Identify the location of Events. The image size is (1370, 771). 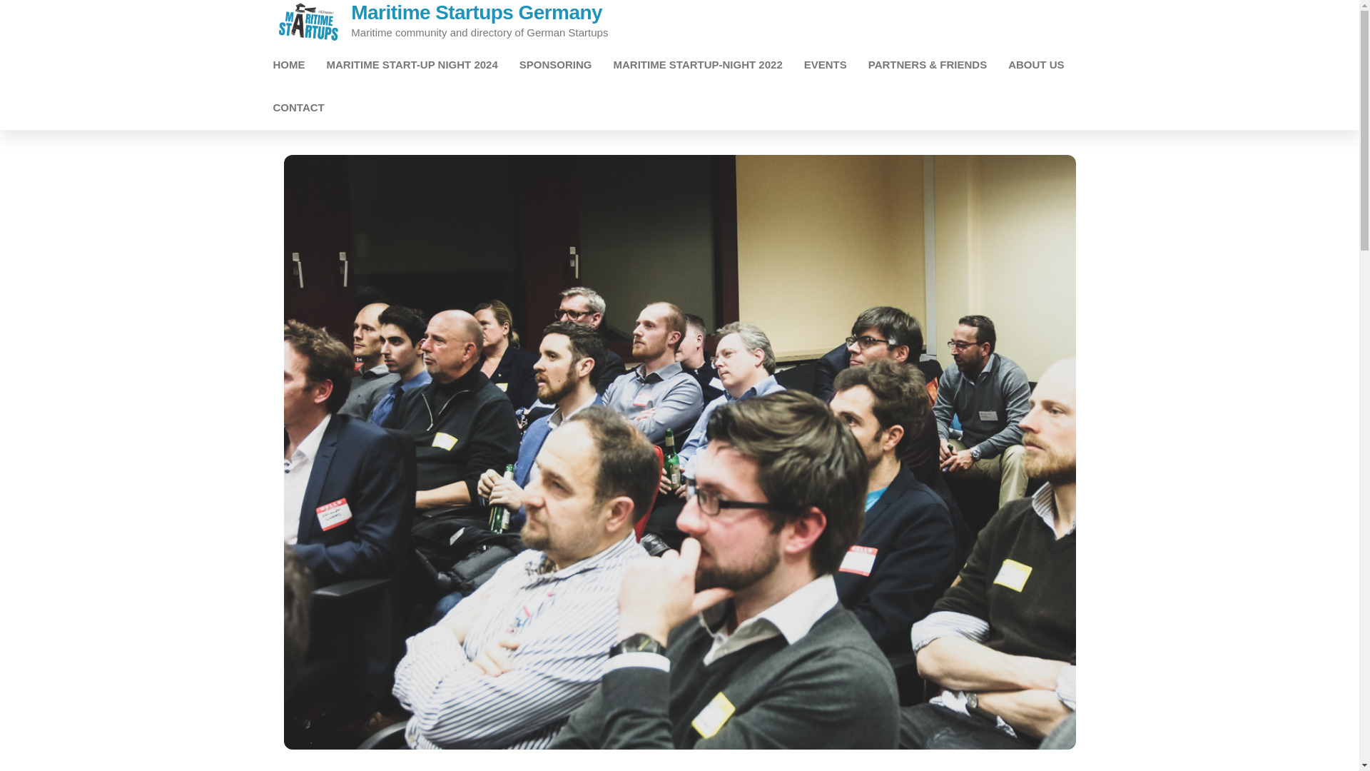
(825, 64).